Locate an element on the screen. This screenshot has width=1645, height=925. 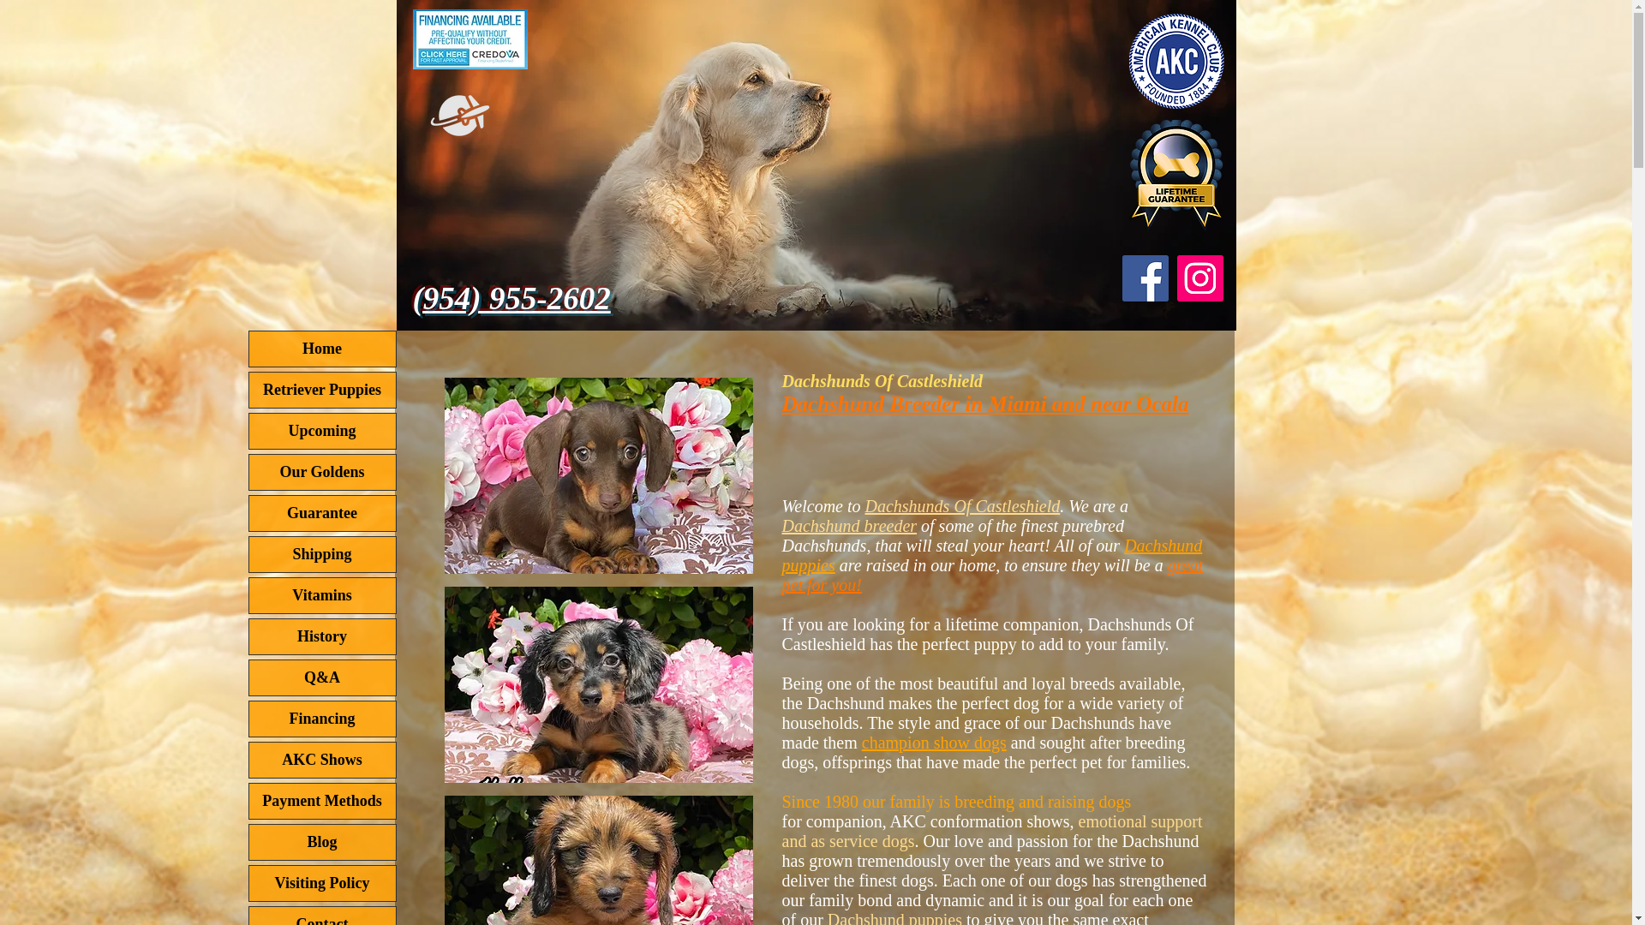
Dachshunds Of Castleshield is located at coordinates (882, 380).